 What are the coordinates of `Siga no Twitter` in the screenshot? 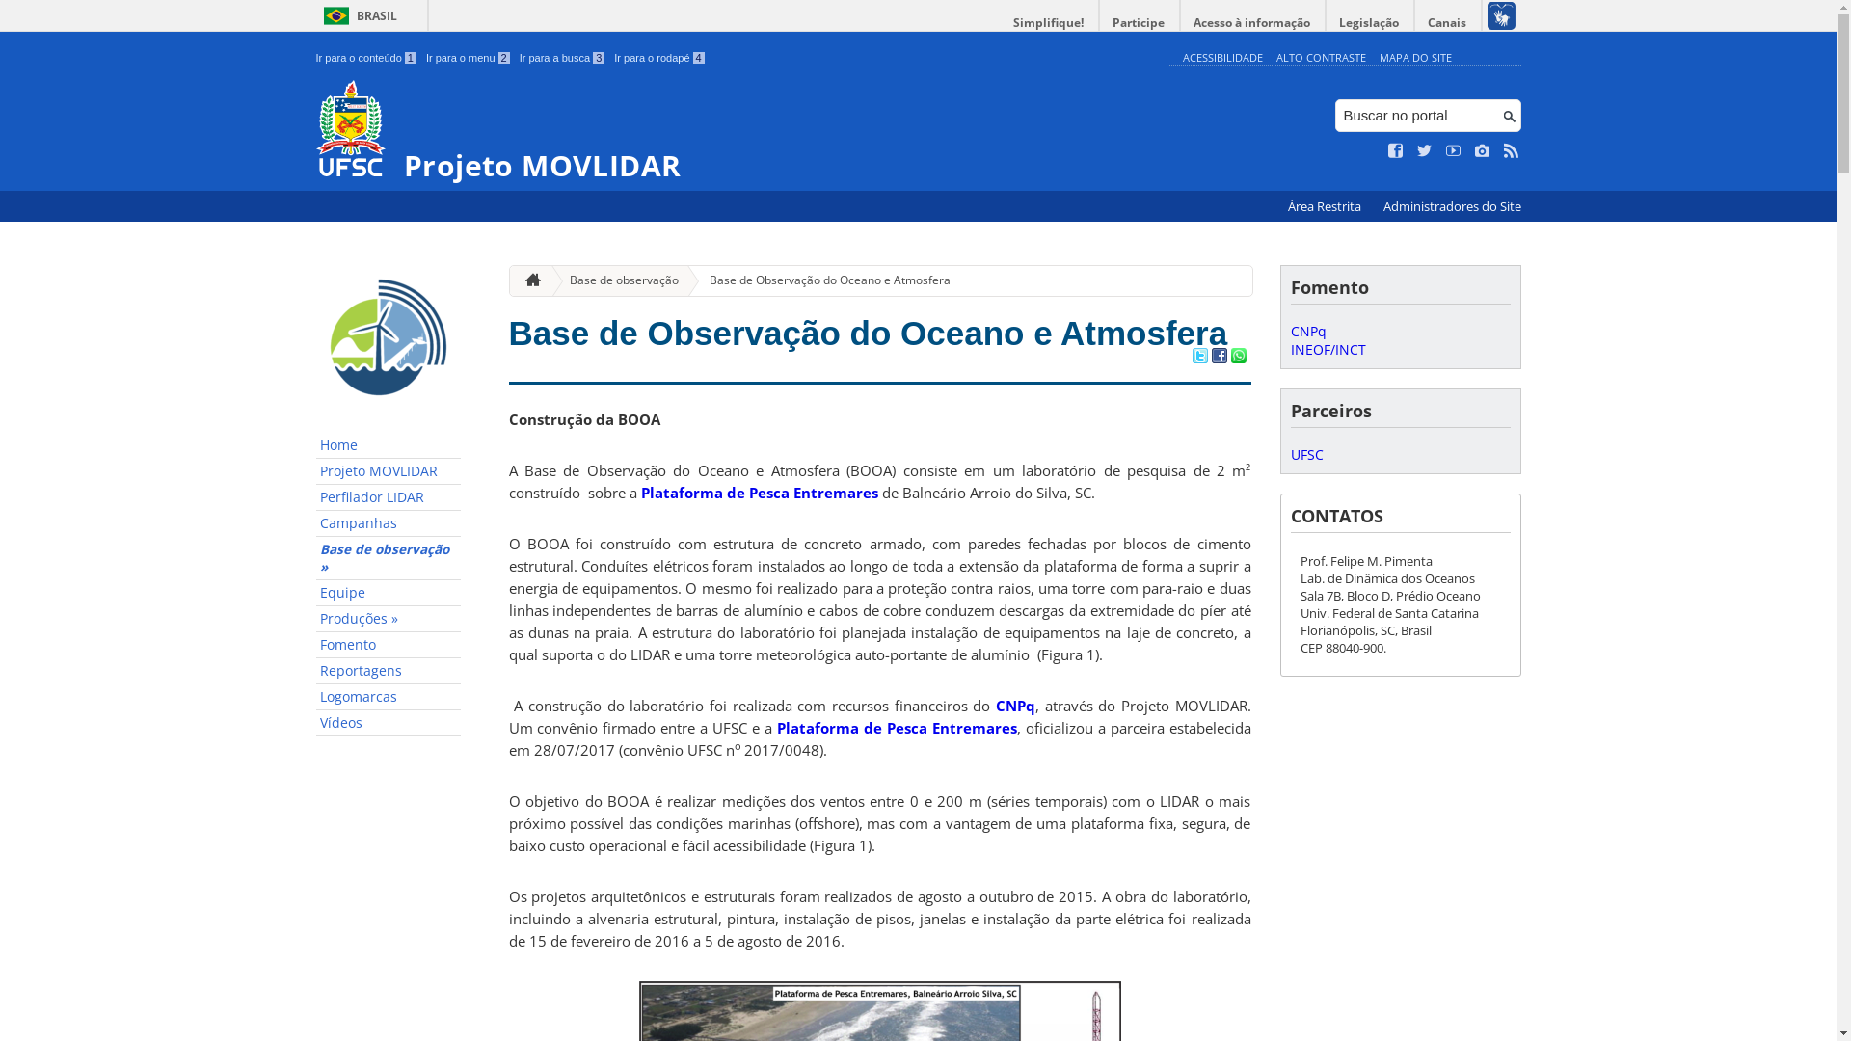 It's located at (1425, 151).